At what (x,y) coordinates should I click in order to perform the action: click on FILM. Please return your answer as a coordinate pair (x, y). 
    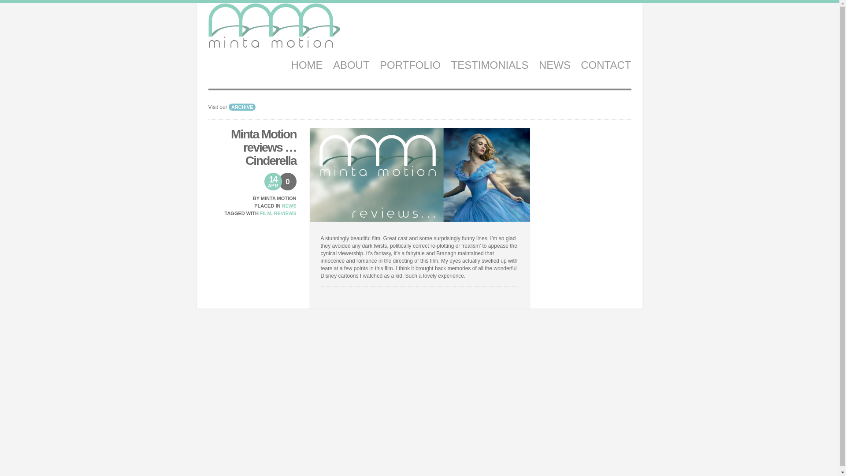
    Looking at the image, I should click on (265, 213).